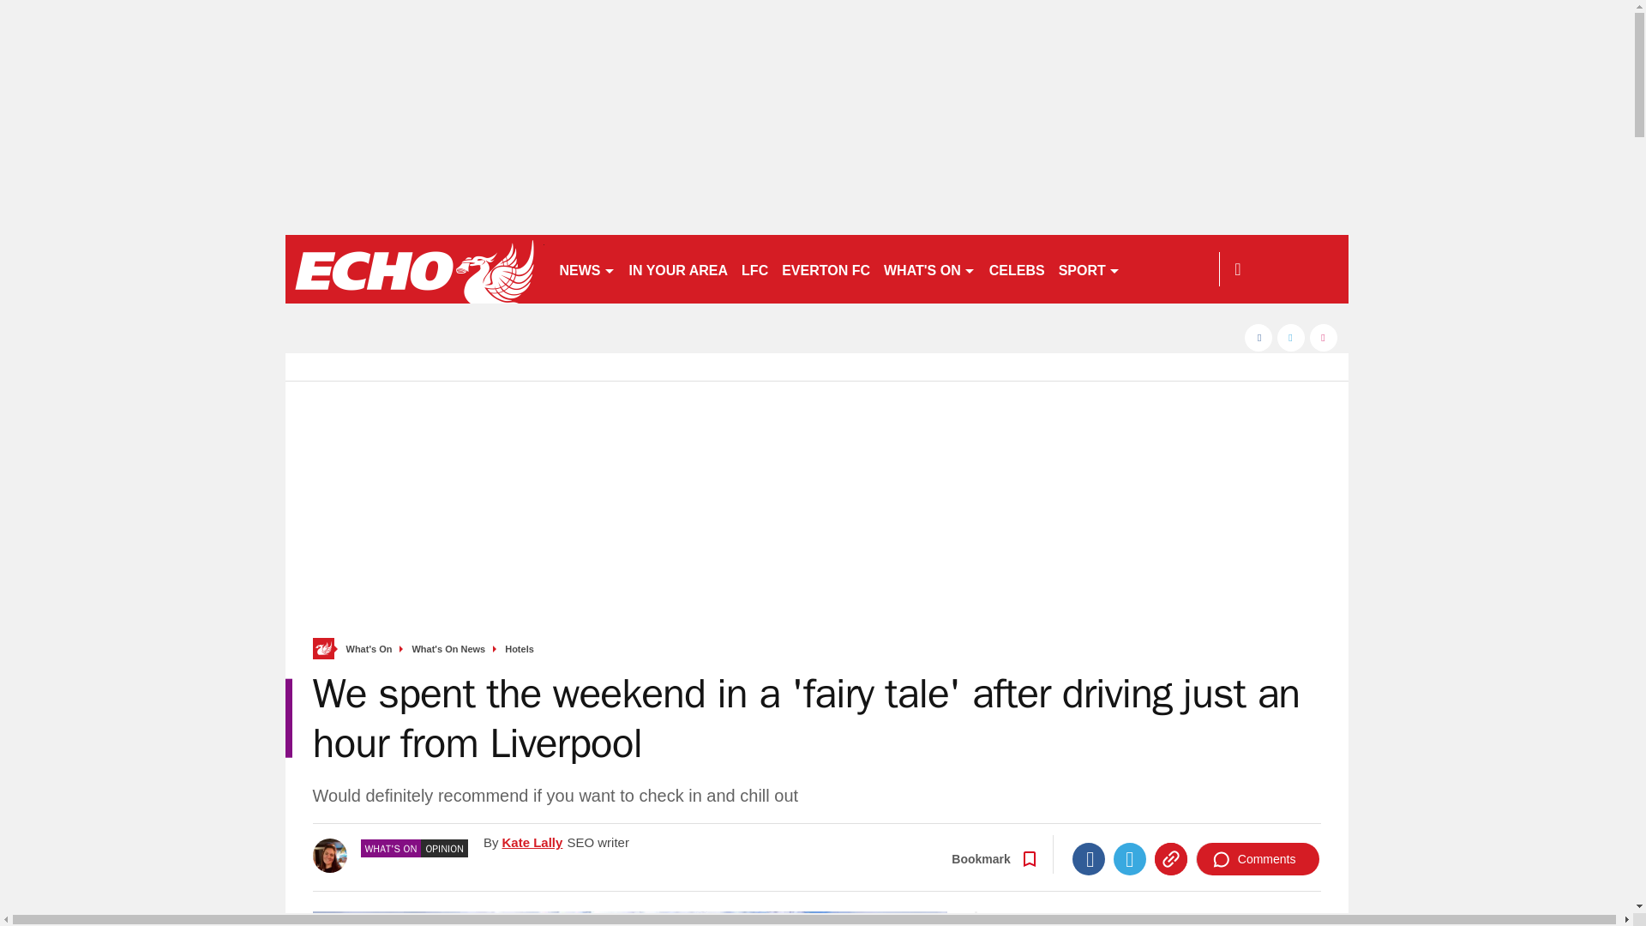  I want to click on instagram, so click(1324, 338).